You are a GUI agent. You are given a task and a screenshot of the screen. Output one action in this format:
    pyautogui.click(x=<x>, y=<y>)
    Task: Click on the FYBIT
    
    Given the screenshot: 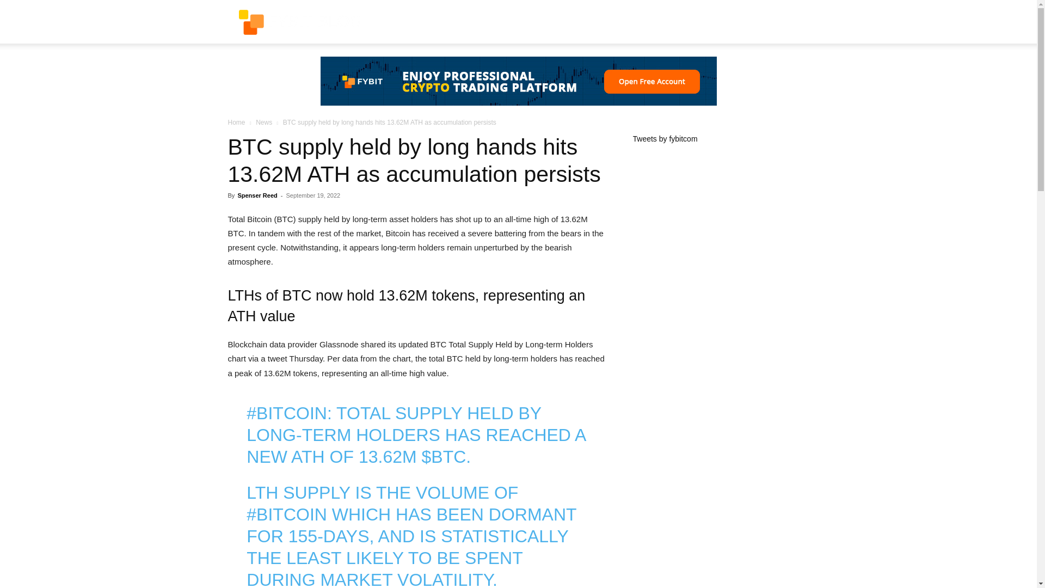 What is the action you would take?
    pyautogui.click(x=299, y=22)
    